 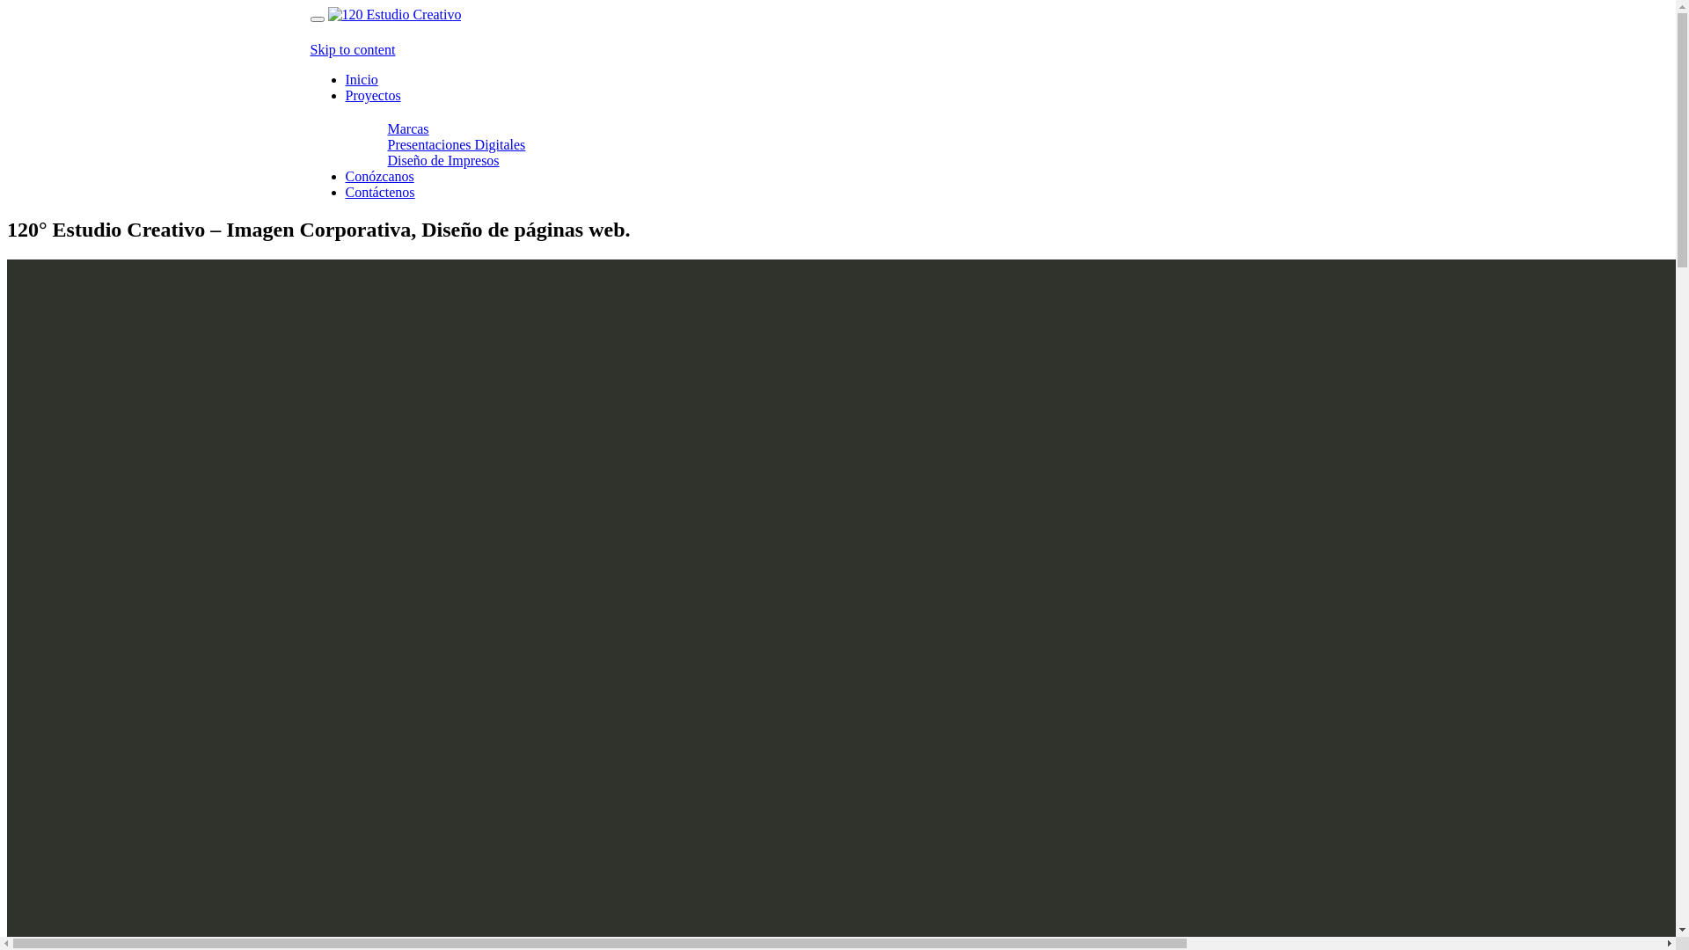 I want to click on Presentaciones Digitales, so click(x=456, y=144).